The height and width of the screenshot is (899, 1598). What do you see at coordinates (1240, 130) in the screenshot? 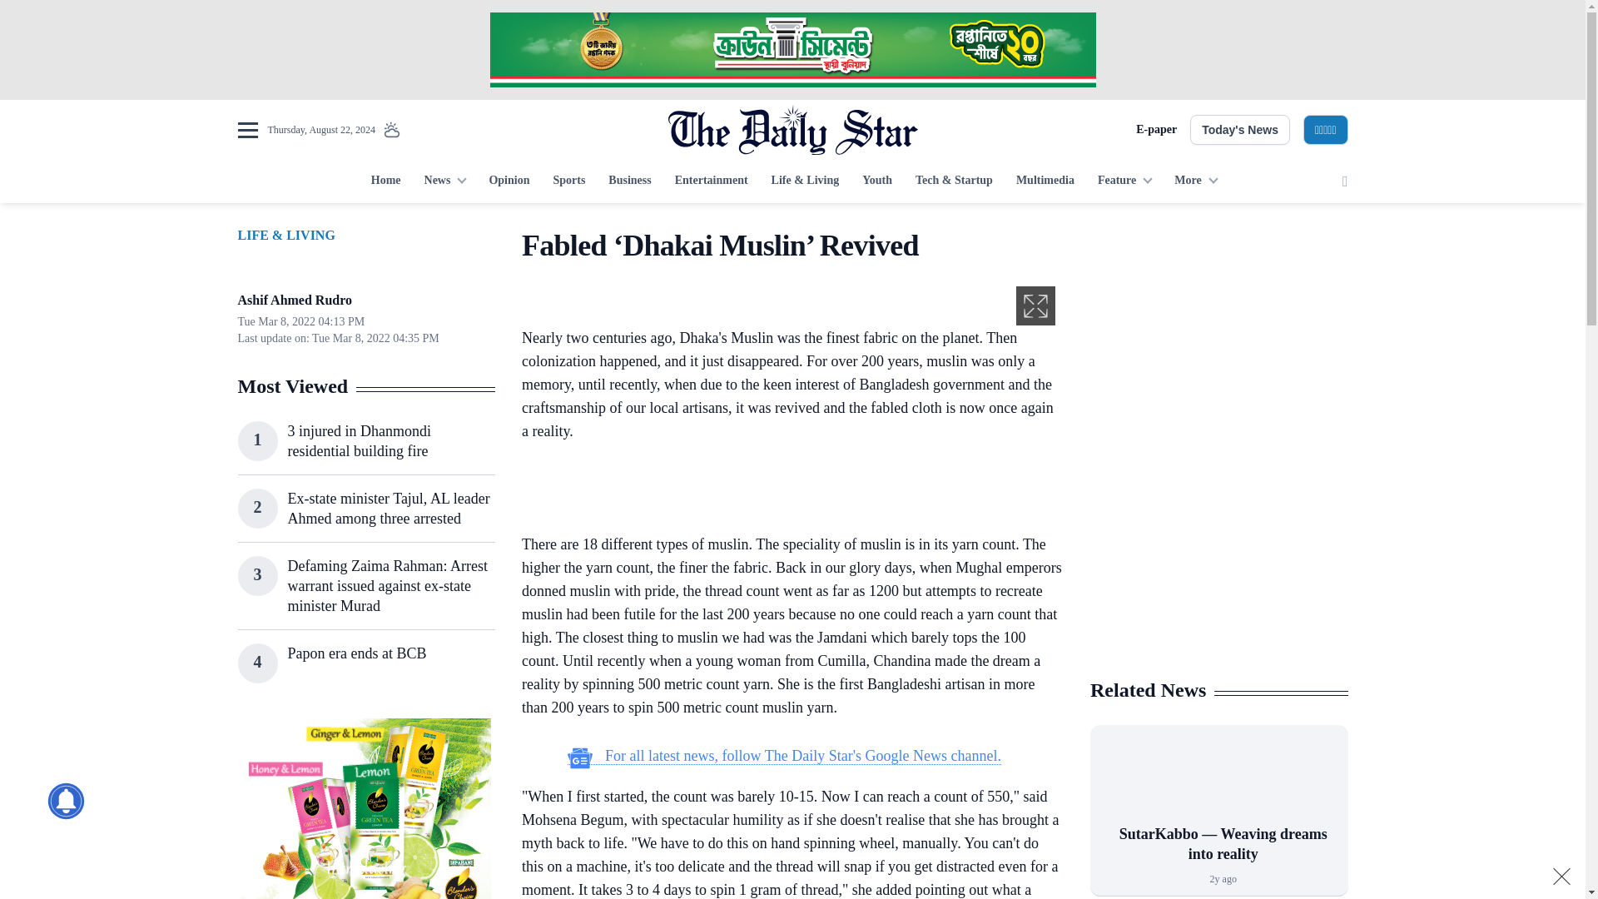
I see `Today's News` at bounding box center [1240, 130].